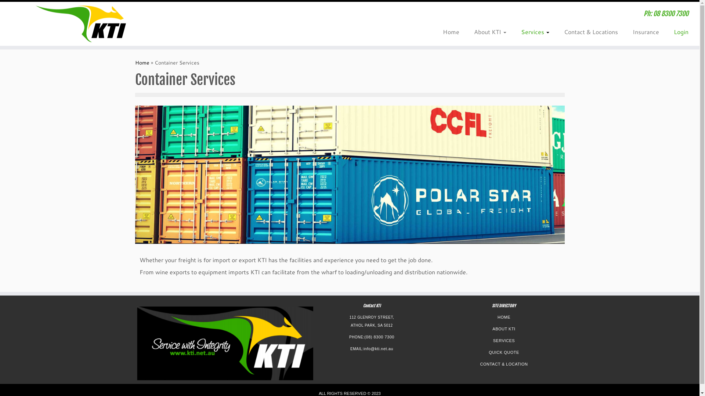  What do you see at coordinates (504, 364) in the screenshot?
I see `CONTACT & LOCATION` at bounding box center [504, 364].